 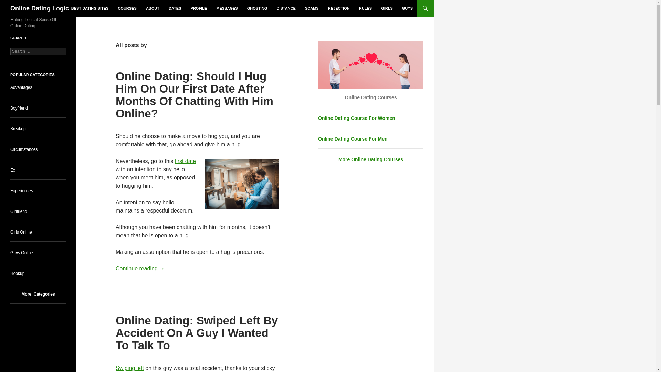 What do you see at coordinates (387, 8) in the screenshot?
I see `GIRLS` at bounding box center [387, 8].